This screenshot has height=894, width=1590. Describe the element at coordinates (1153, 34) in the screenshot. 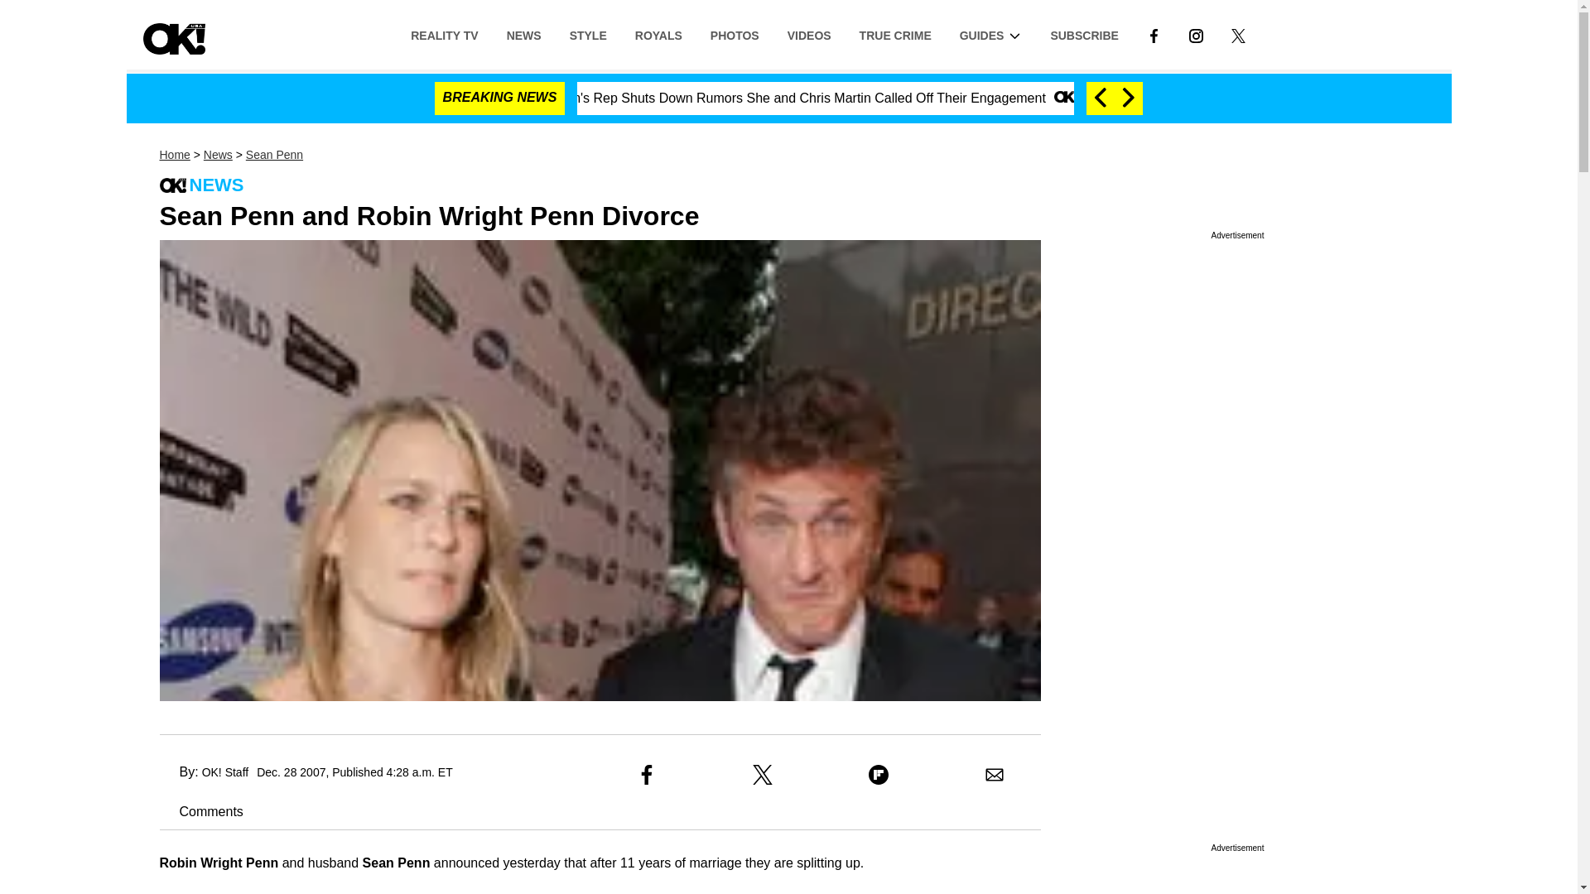

I see `Link to Facebook` at that location.